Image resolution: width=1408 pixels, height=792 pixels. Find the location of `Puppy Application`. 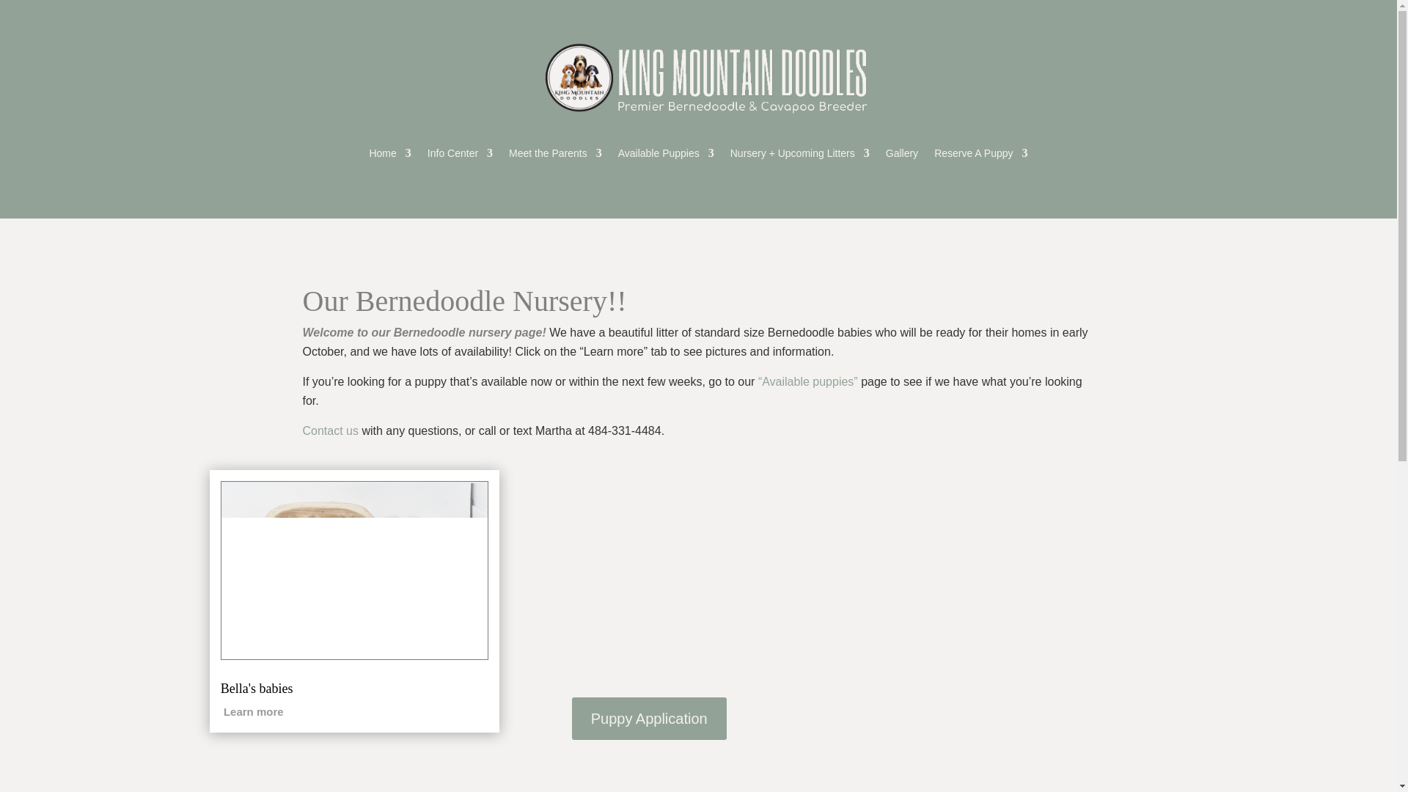

Puppy Application is located at coordinates (648, 719).